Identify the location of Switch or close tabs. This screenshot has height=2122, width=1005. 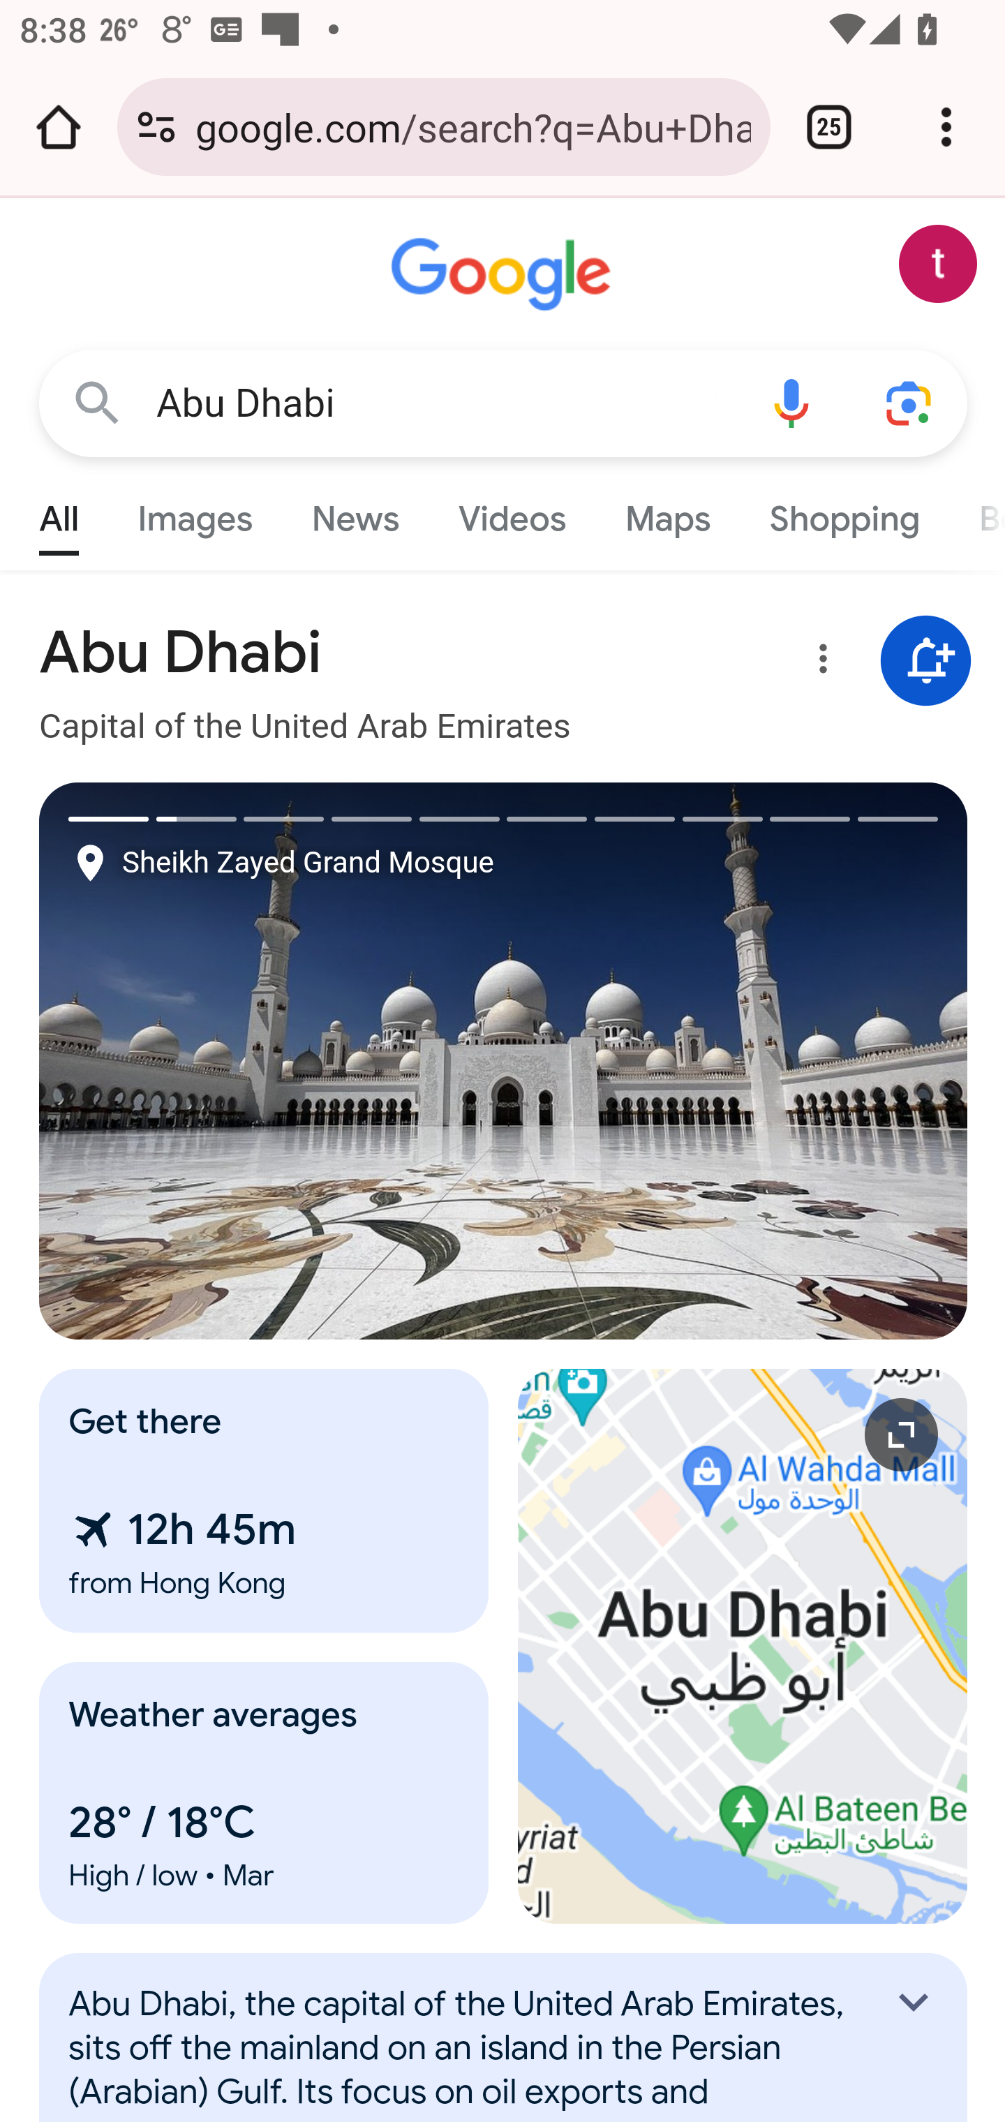
(829, 127).